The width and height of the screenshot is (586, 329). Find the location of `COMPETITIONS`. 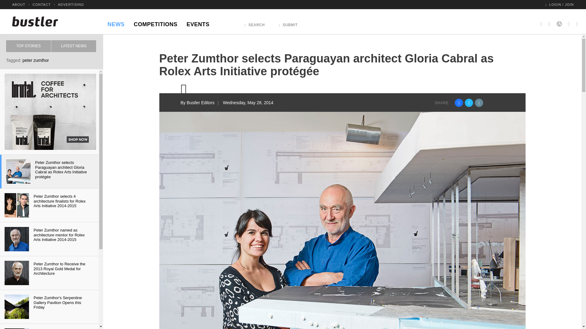

COMPETITIONS is located at coordinates (155, 23).